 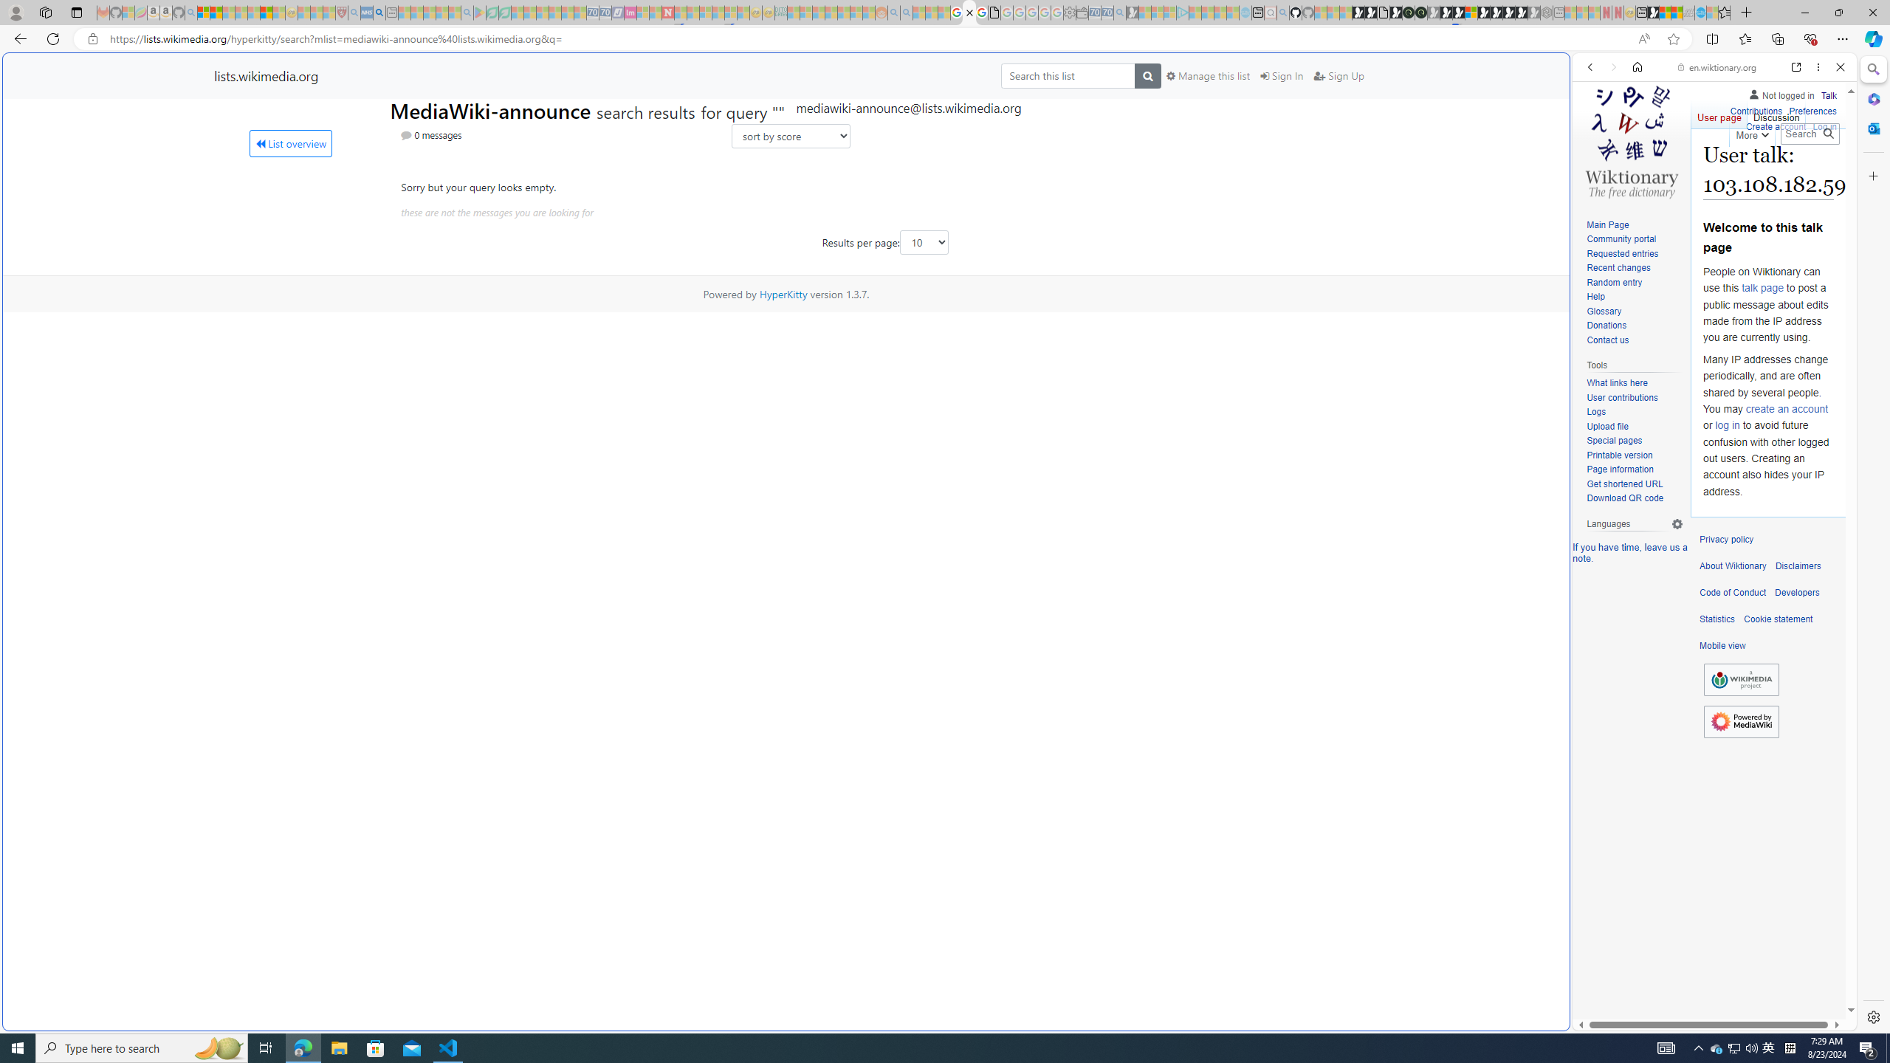 I want to click on AutomationID: footer-copyrightico, so click(x=1741, y=680).